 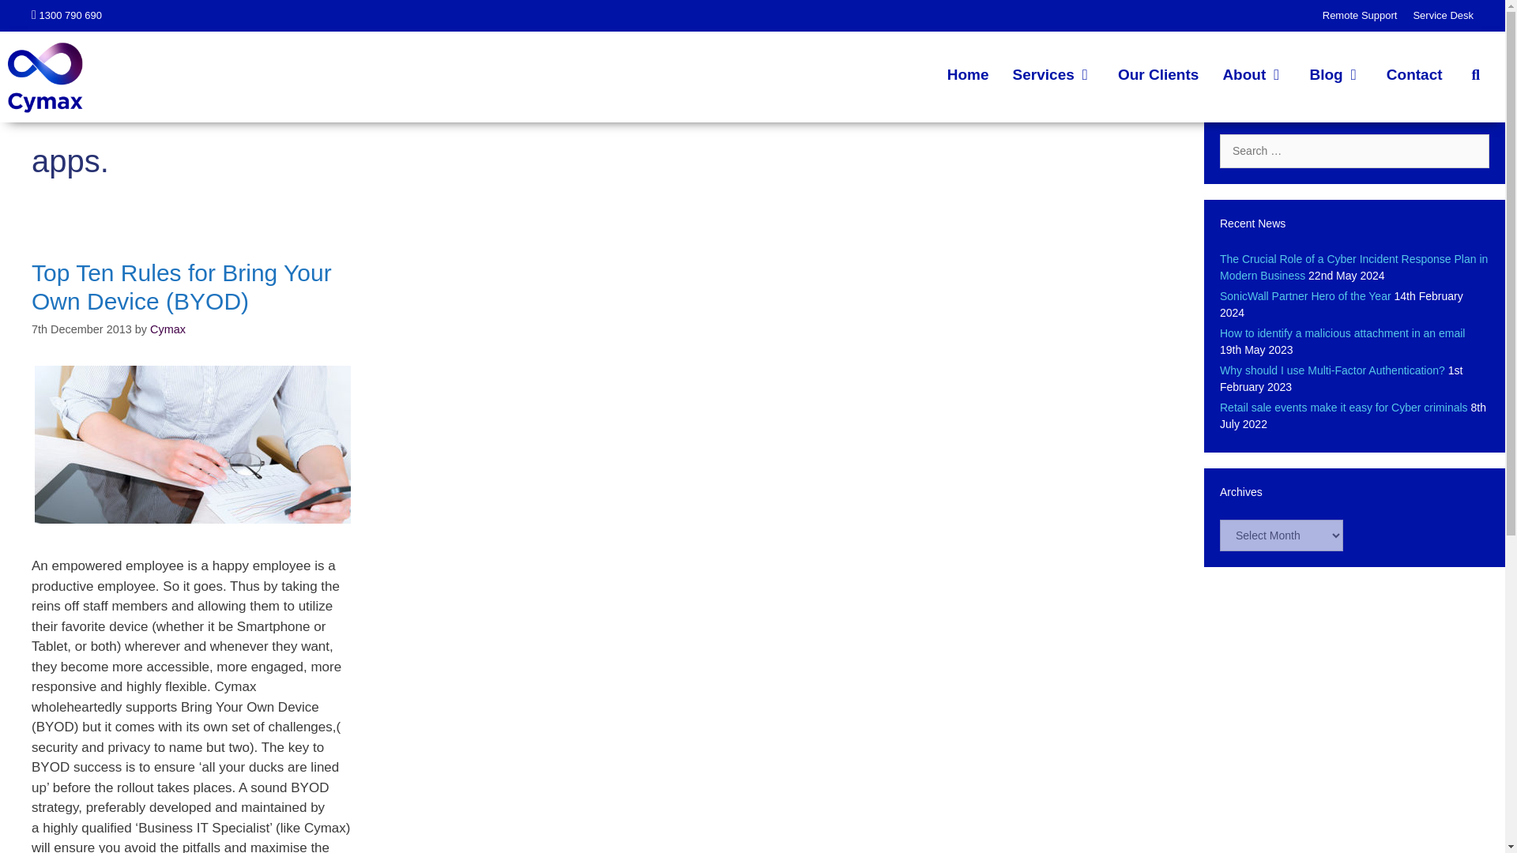 What do you see at coordinates (1158, 74) in the screenshot?
I see `Our Clients` at bounding box center [1158, 74].